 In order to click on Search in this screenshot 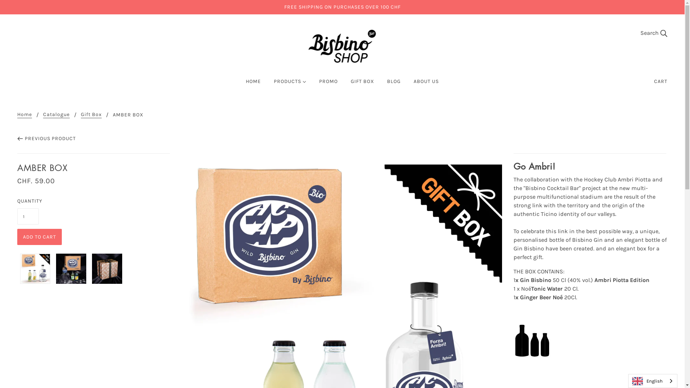, I will do `click(654, 33)`.